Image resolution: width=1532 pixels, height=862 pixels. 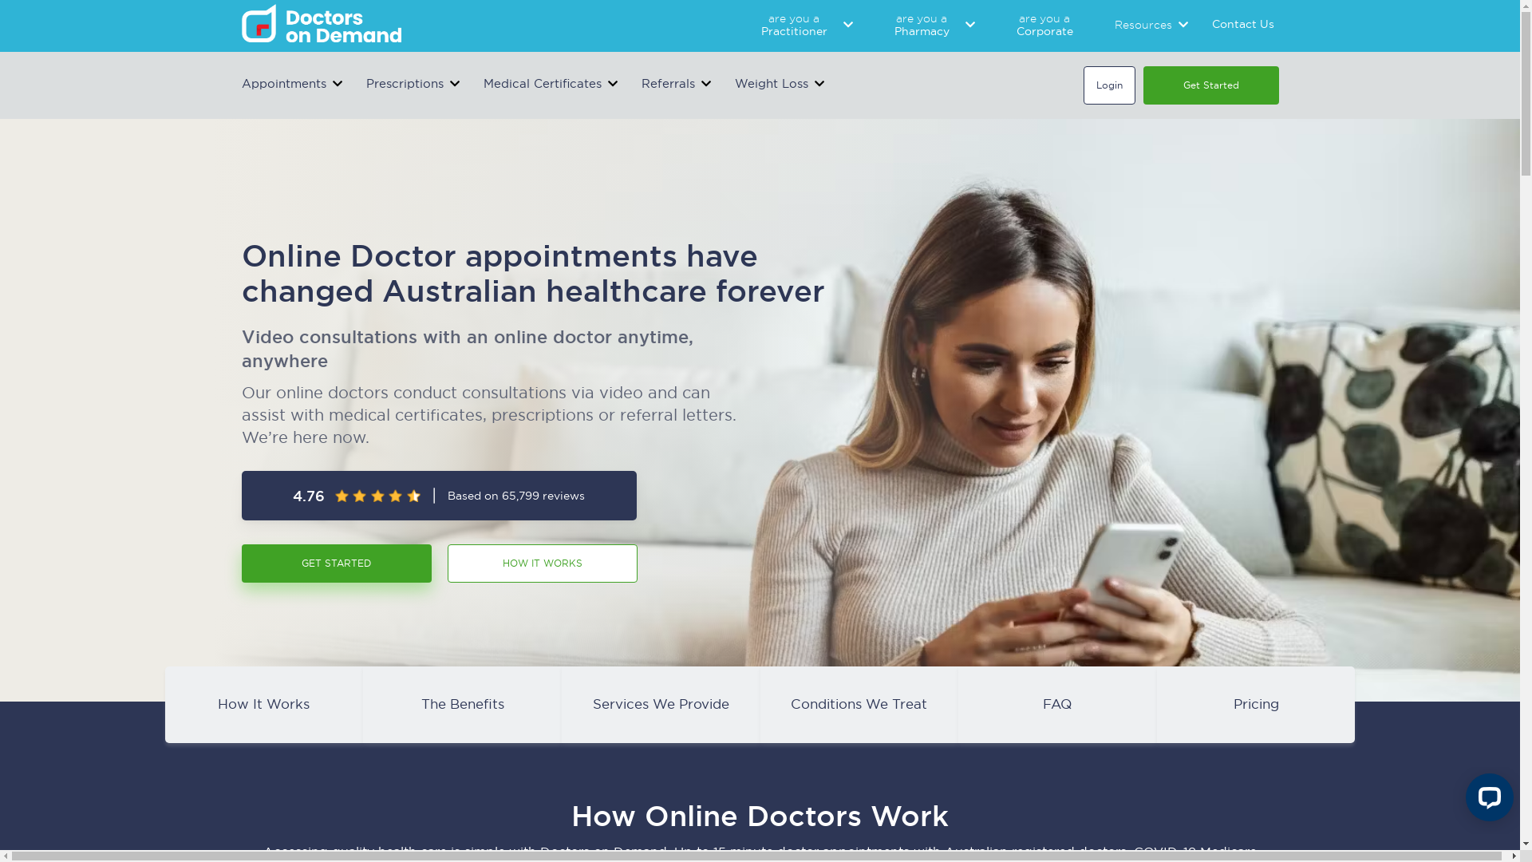 I want to click on Conditions We Treat, so click(x=859, y=704).